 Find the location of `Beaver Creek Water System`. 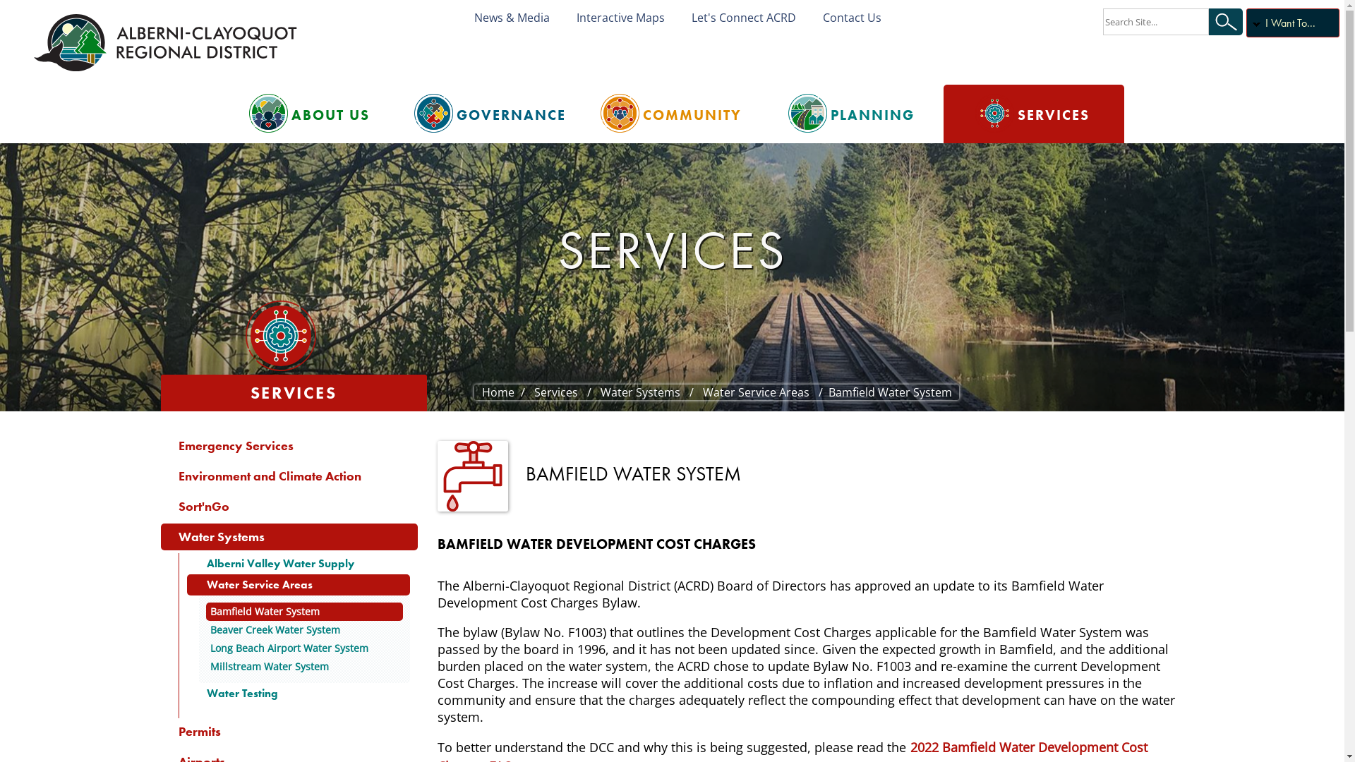

Beaver Creek Water System is located at coordinates (305, 630).